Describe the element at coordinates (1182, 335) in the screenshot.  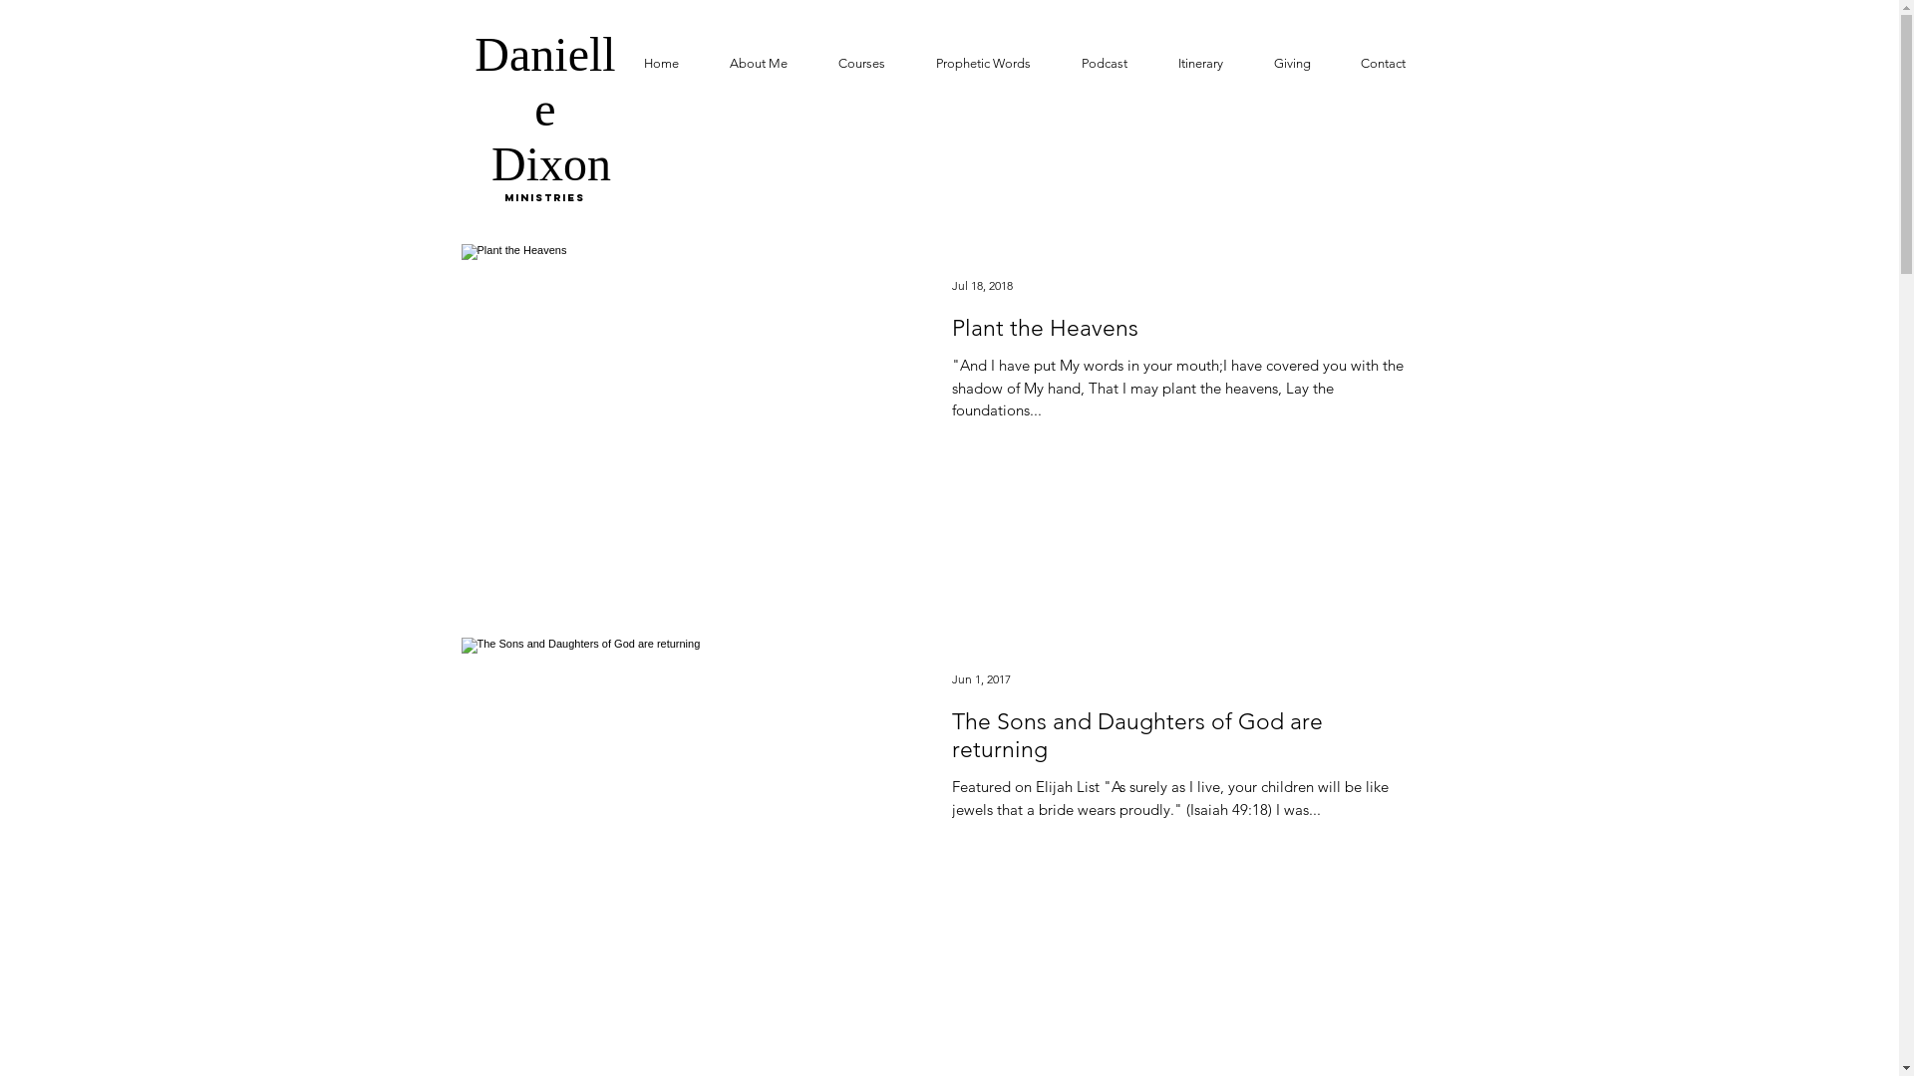
I see `Plant the Heavens` at that location.